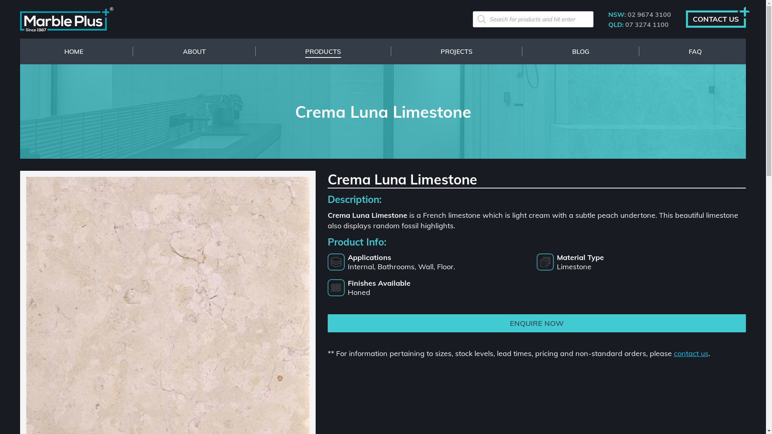  Describe the element at coordinates (195, 51) in the screenshot. I see `ABOUT` at that location.